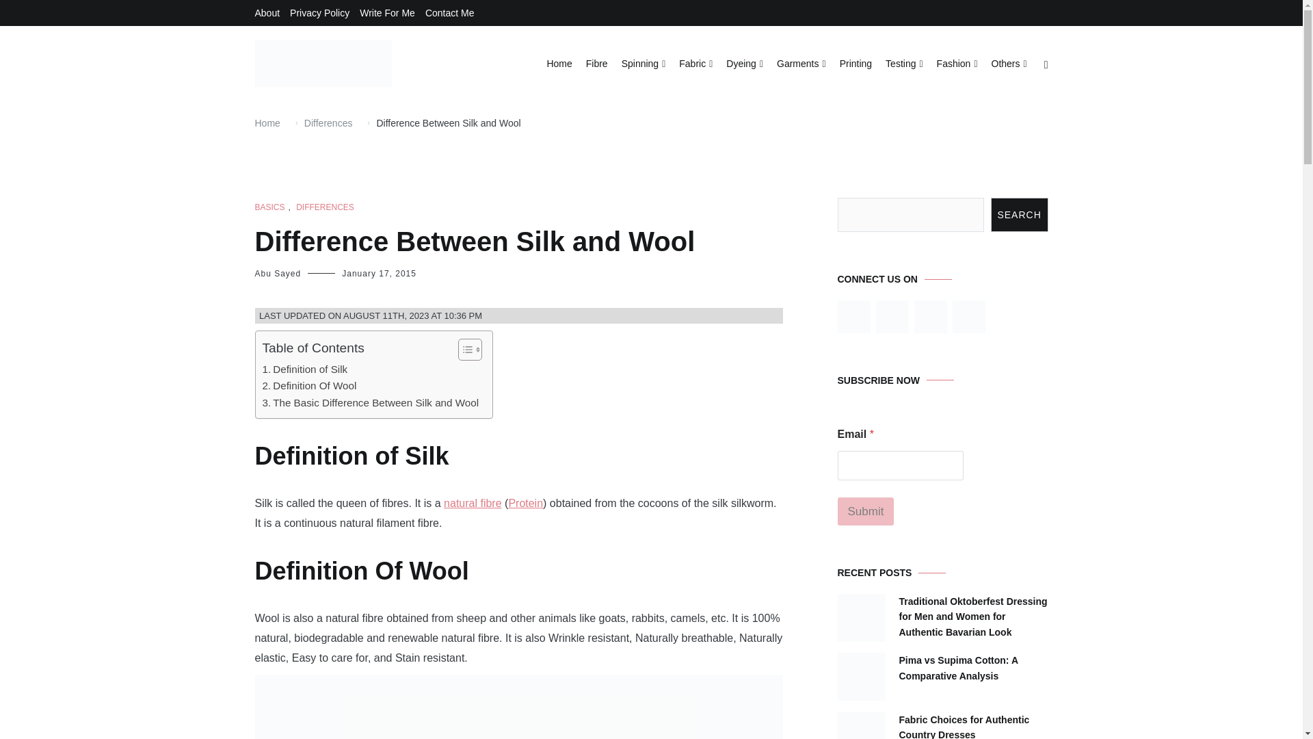  Describe the element at coordinates (310, 385) in the screenshot. I see `Definition Of Wool` at that location.